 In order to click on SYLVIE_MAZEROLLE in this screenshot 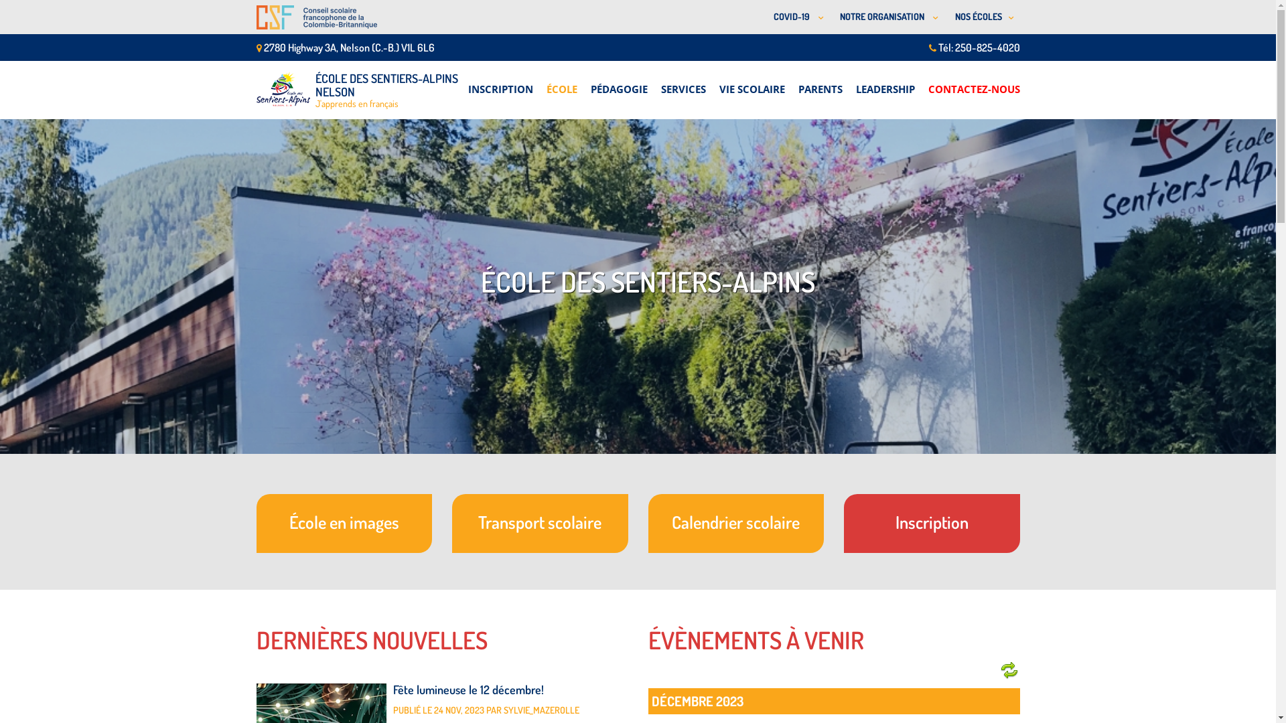, I will do `click(541, 710)`.